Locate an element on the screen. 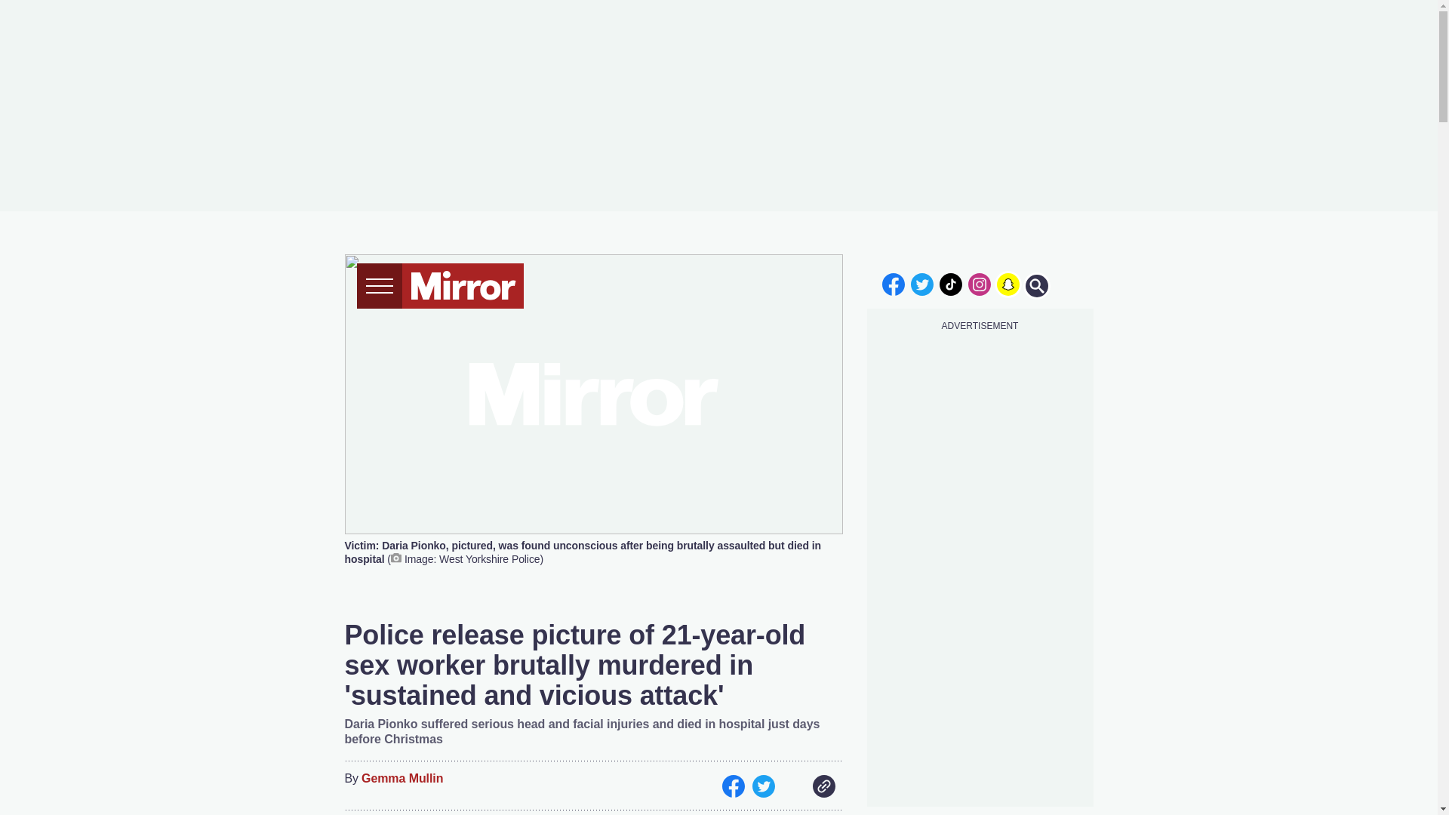  Gemma Mullin is located at coordinates (401, 779).